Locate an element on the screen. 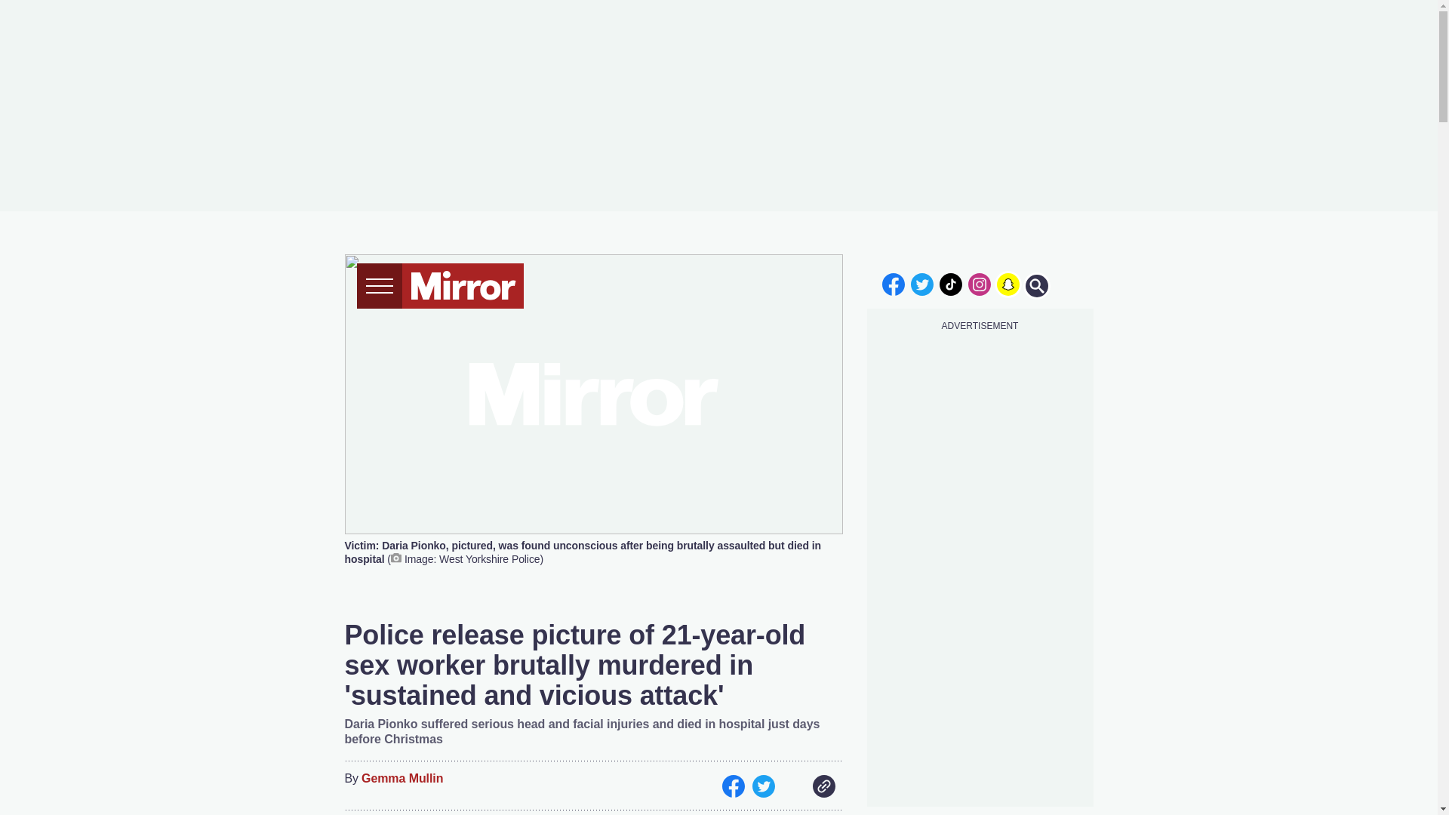  Gemma Mullin is located at coordinates (401, 779).